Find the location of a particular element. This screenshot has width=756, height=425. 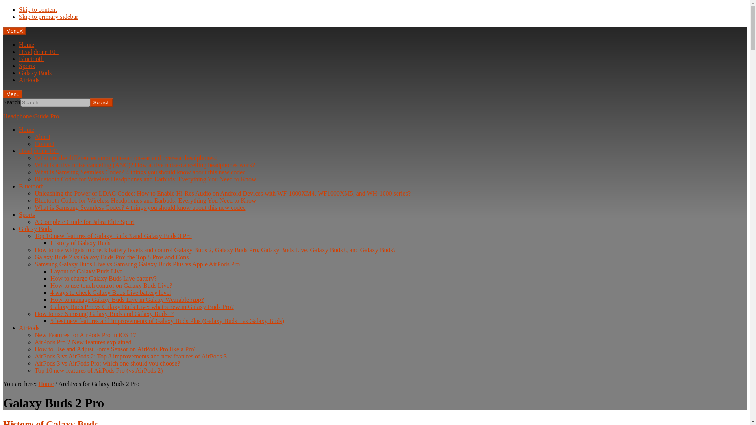

Galaxy Buds is located at coordinates (35, 229).